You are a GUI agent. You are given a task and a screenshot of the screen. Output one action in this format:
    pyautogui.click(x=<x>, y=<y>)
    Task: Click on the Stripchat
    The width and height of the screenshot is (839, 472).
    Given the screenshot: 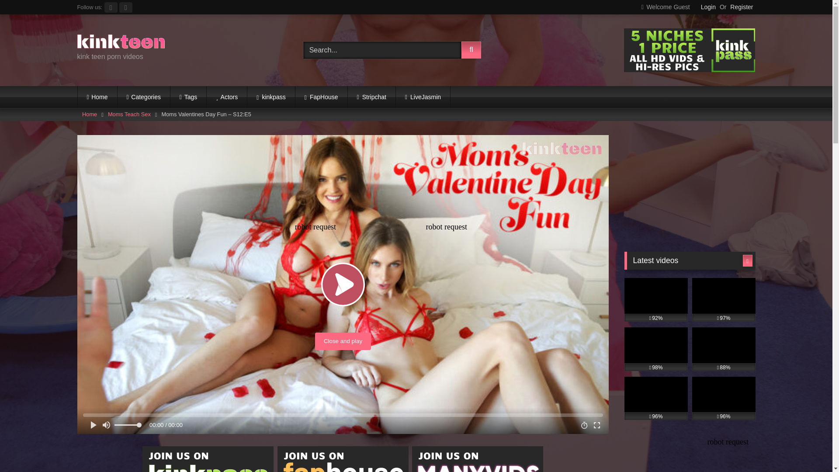 What is the action you would take?
    pyautogui.click(x=371, y=97)
    